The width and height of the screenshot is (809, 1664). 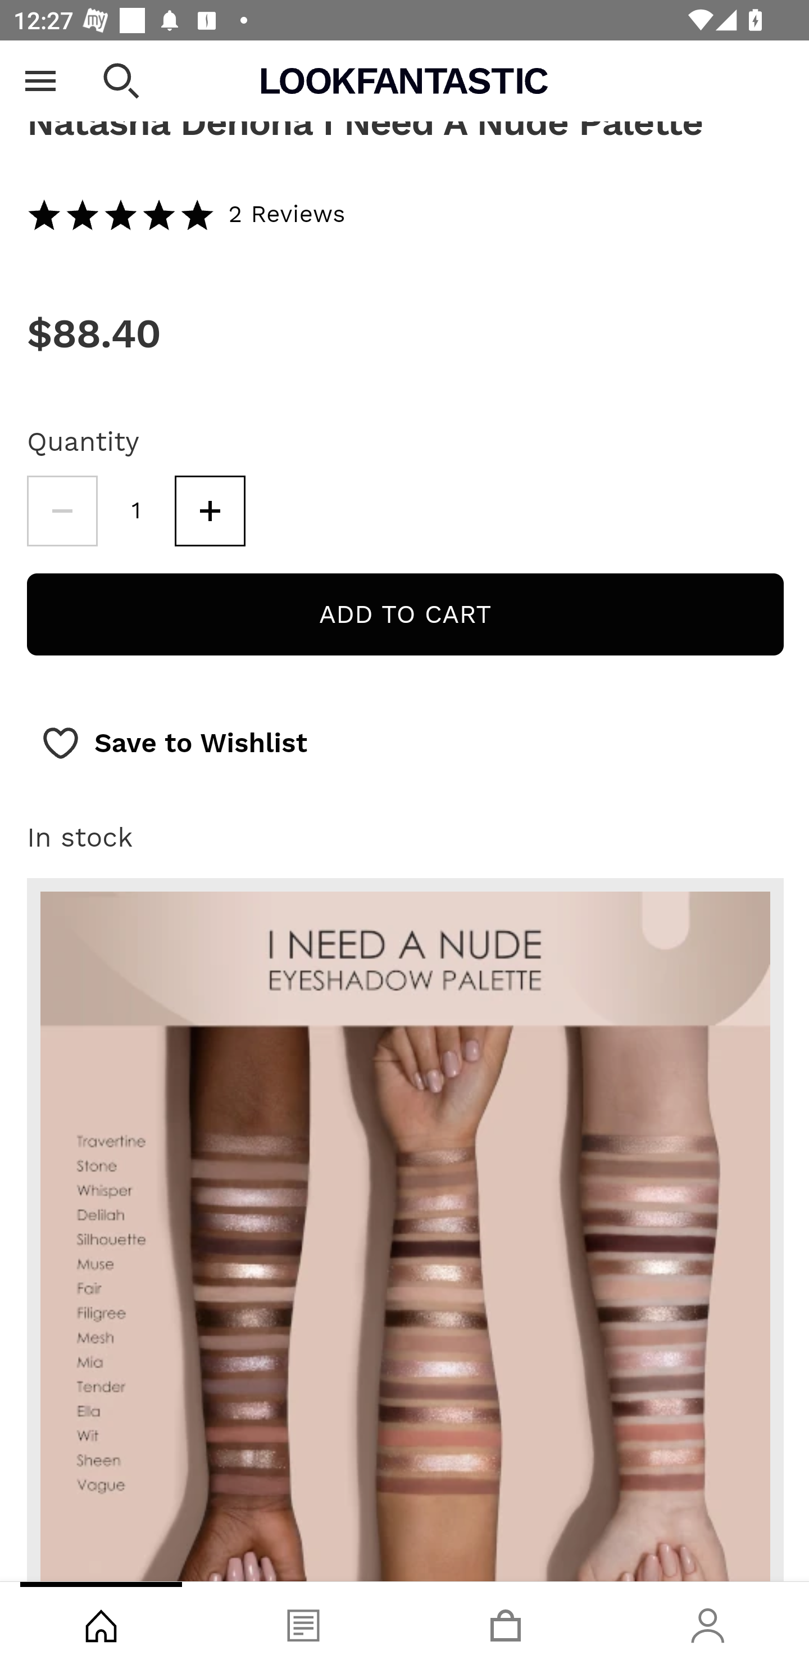 What do you see at coordinates (210, 512) in the screenshot?
I see `Increase quantity` at bounding box center [210, 512].